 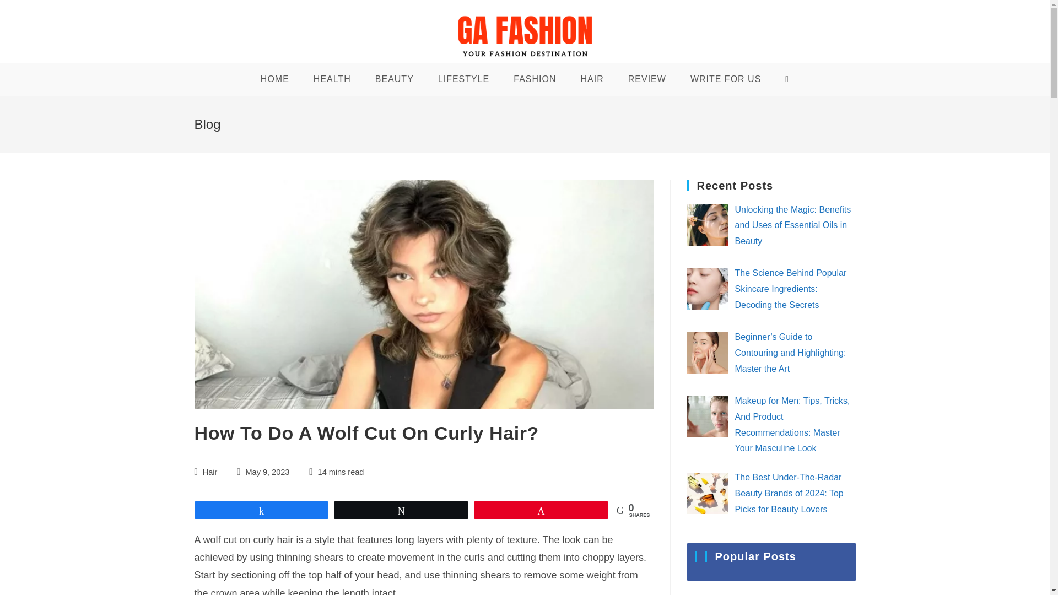 I want to click on REVIEW, so click(x=647, y=79).